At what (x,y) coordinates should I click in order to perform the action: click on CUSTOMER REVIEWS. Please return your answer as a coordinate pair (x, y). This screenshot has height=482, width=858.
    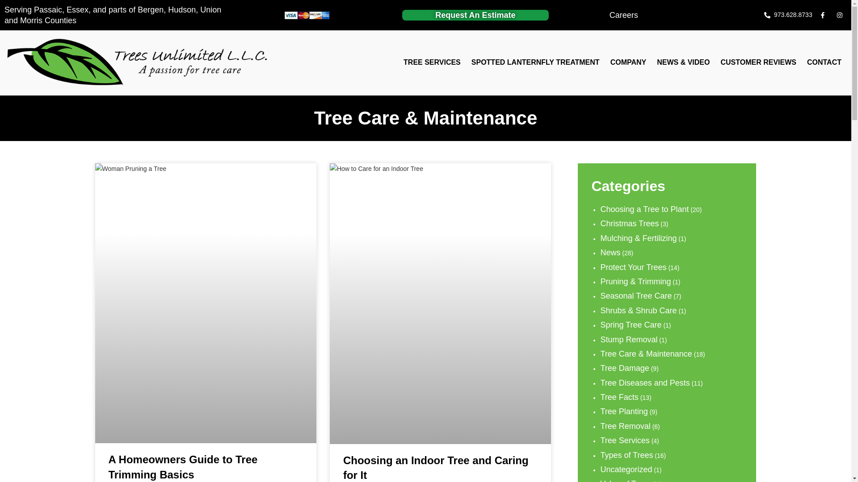
    Looking at the image, I should click on (758, 62).